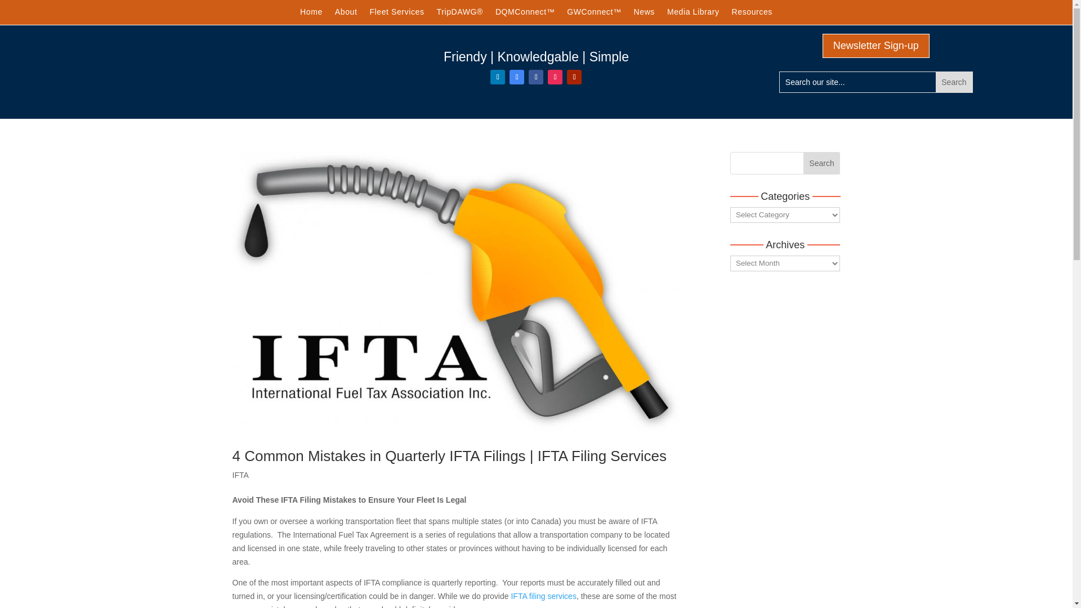  What do you see at coordinates (311, 15) in the screenshot?
I see `Home` at bounding box center [311, 15].